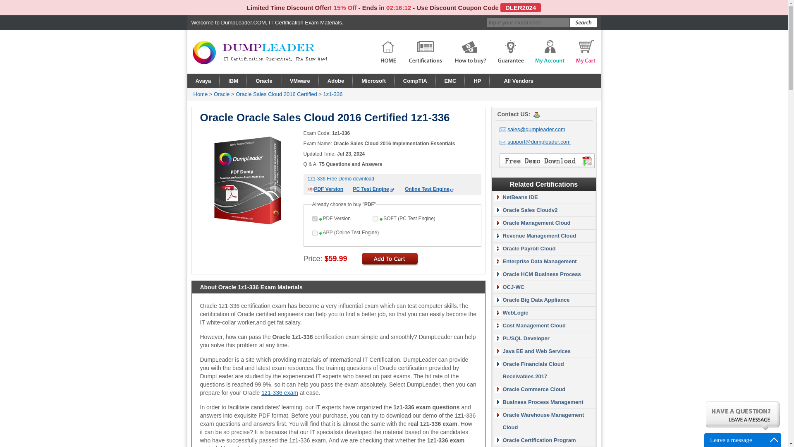 The image size is (794, 447). What do you see at coordinates (539, 235) in the screenshot?
I see `Revenue Management Cloud` at bounding box center [539, 235].